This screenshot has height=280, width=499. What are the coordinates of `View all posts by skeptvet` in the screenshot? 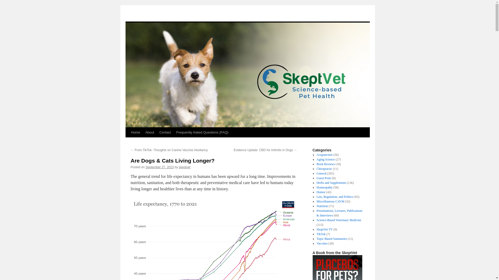 It's located at (185, 167).